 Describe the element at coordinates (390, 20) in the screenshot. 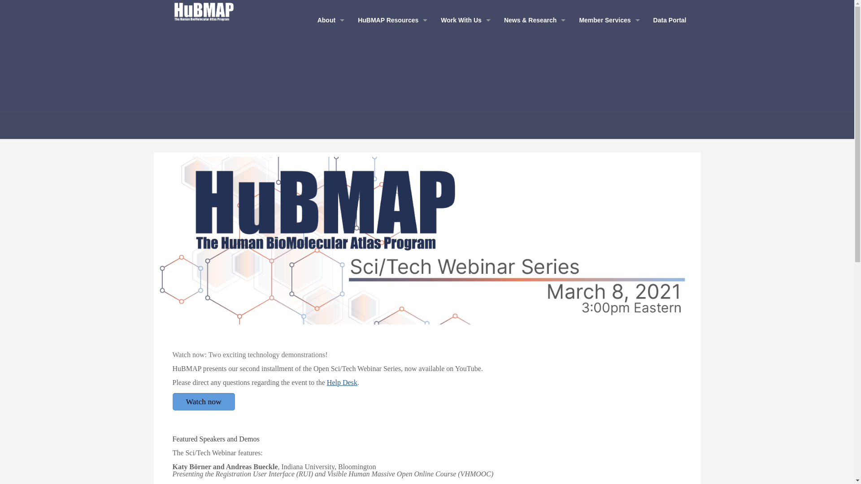

I see `HuBMAP Resources` at that location.